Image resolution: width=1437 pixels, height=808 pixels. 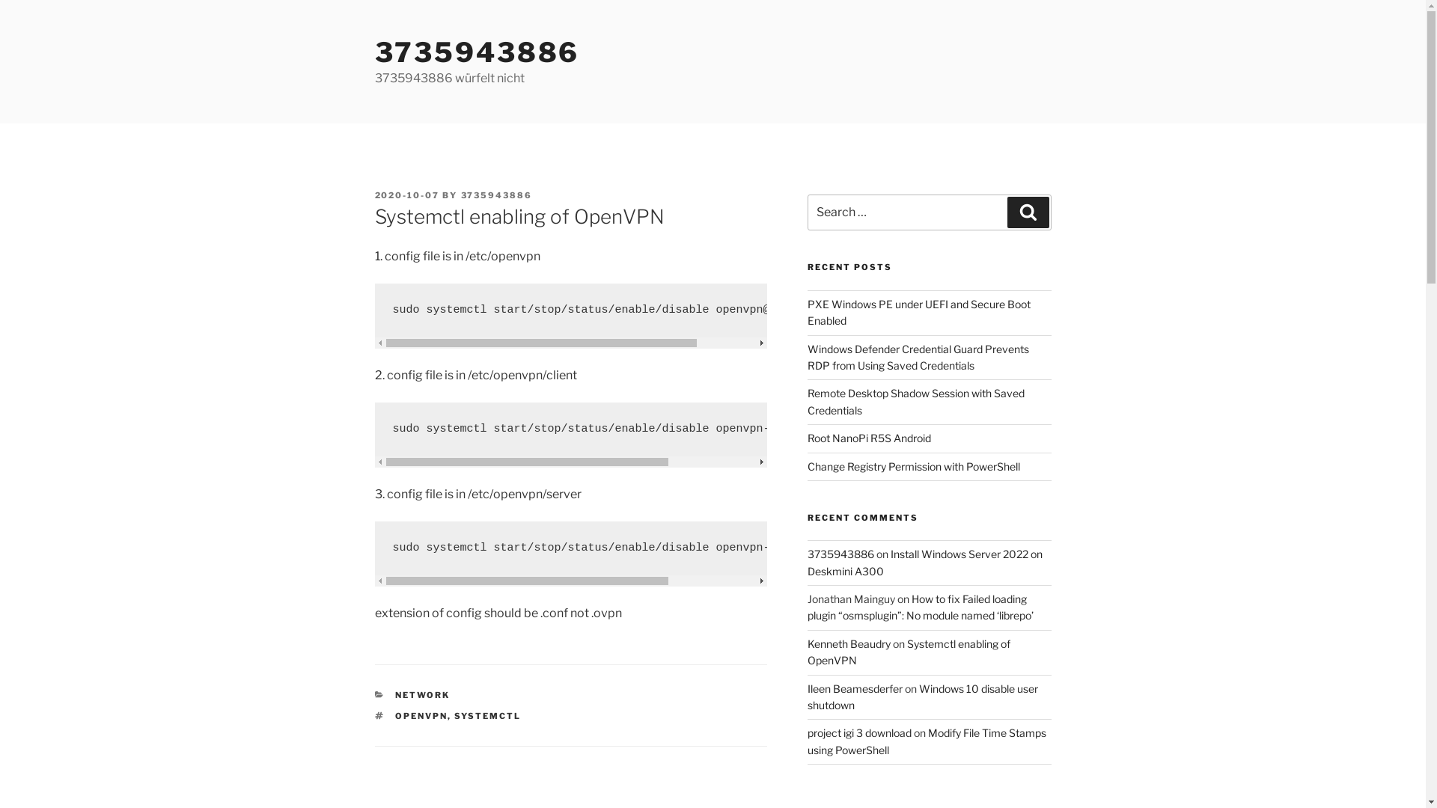 What do you see at coordinates (923, 697) in the screenshot?
I see `Windows 10 disable user shutdown` at bounding box center [923, 697].